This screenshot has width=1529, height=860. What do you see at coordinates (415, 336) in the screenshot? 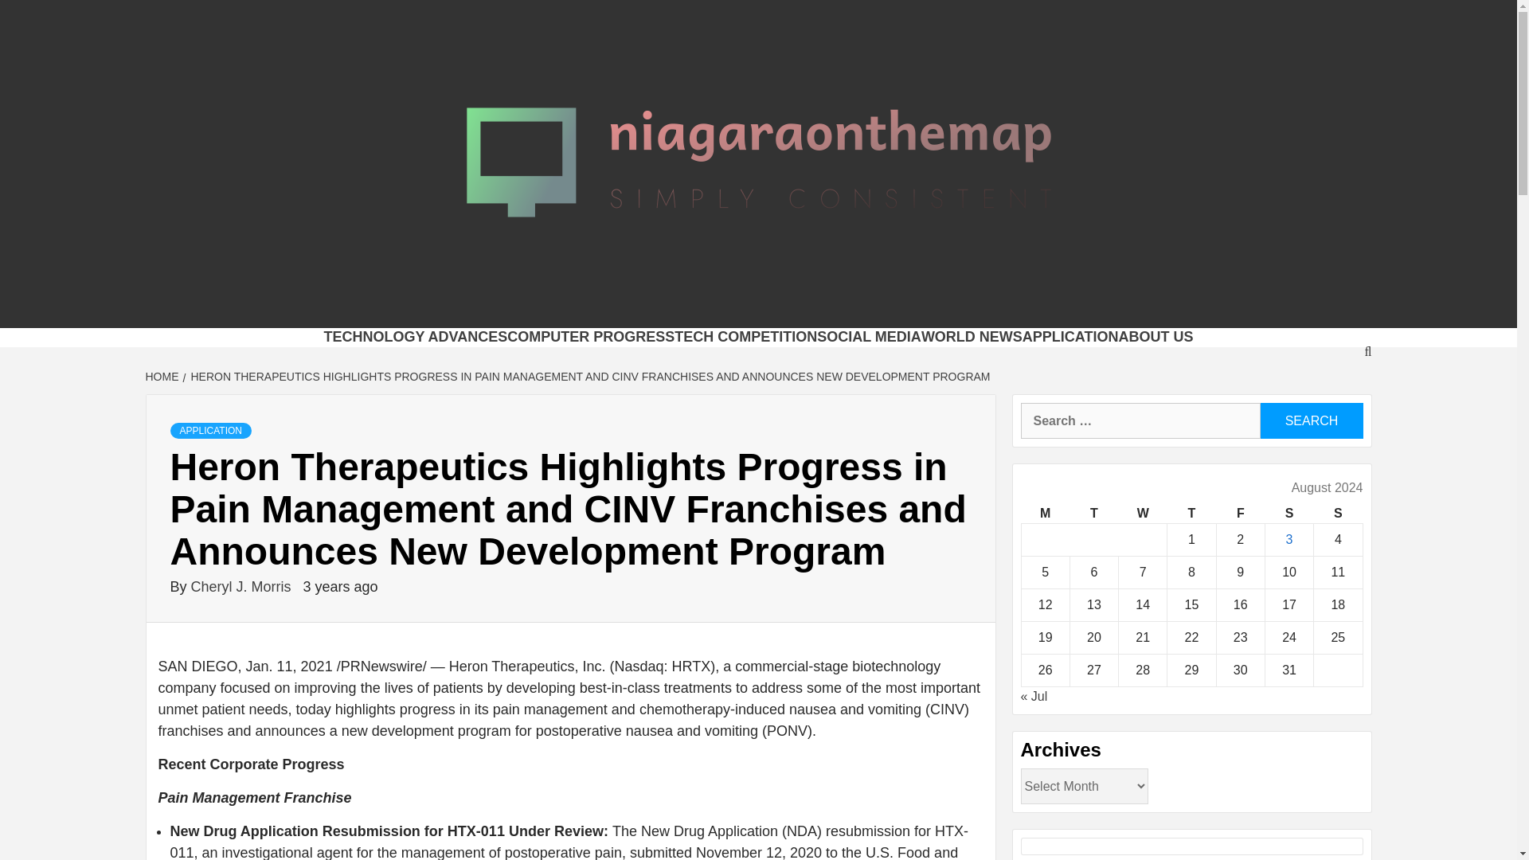
I see `TECHNOLOGY ADVANCES` at bounding box center [415, 336].